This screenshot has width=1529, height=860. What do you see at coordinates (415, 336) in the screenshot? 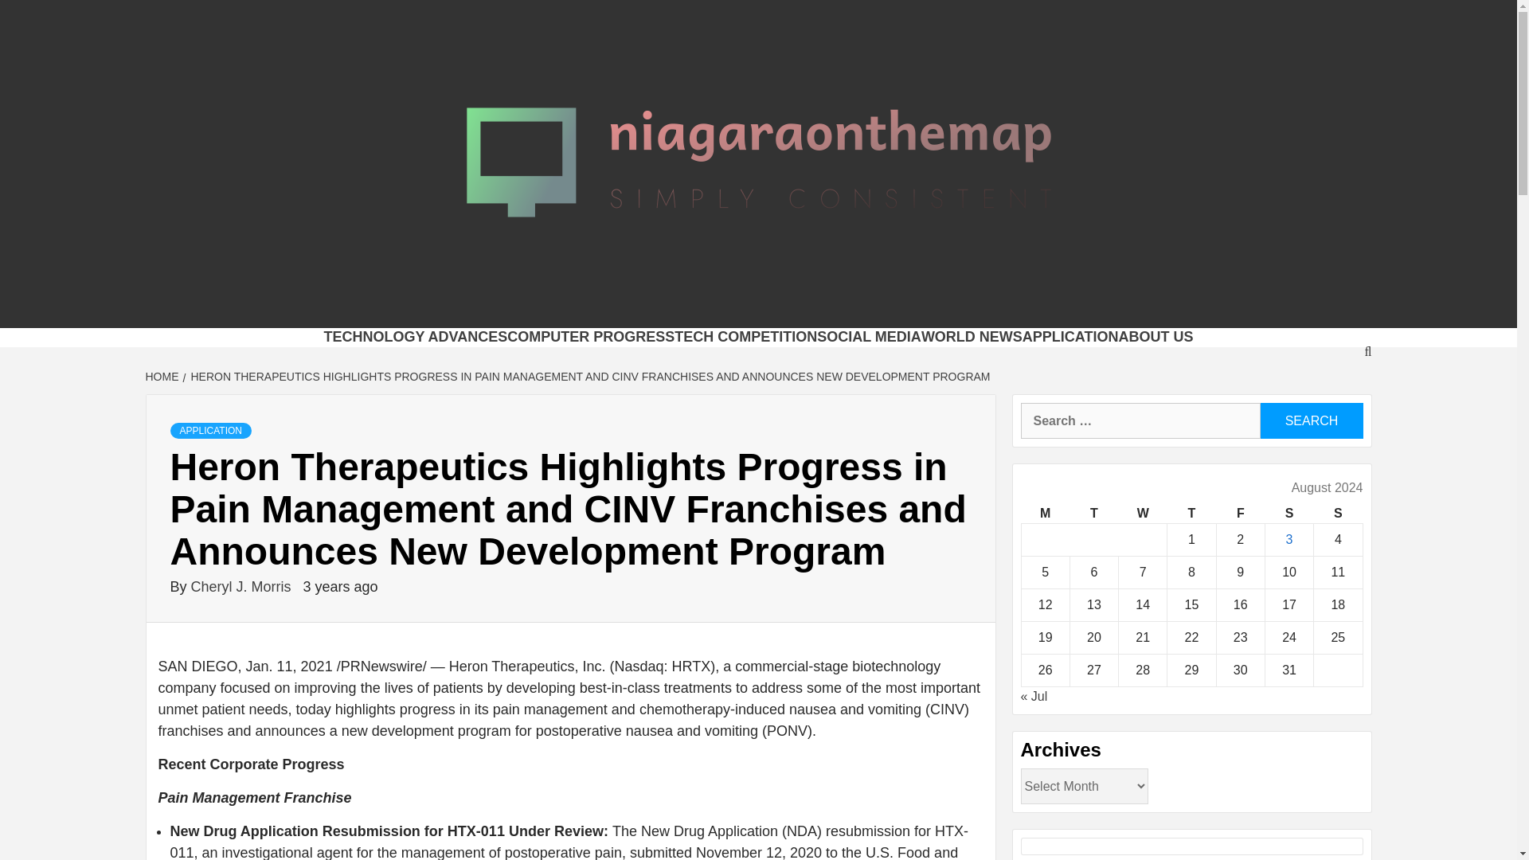
I see `TECHNOLOGY ADVANCES` at bounding box center [415, 336].